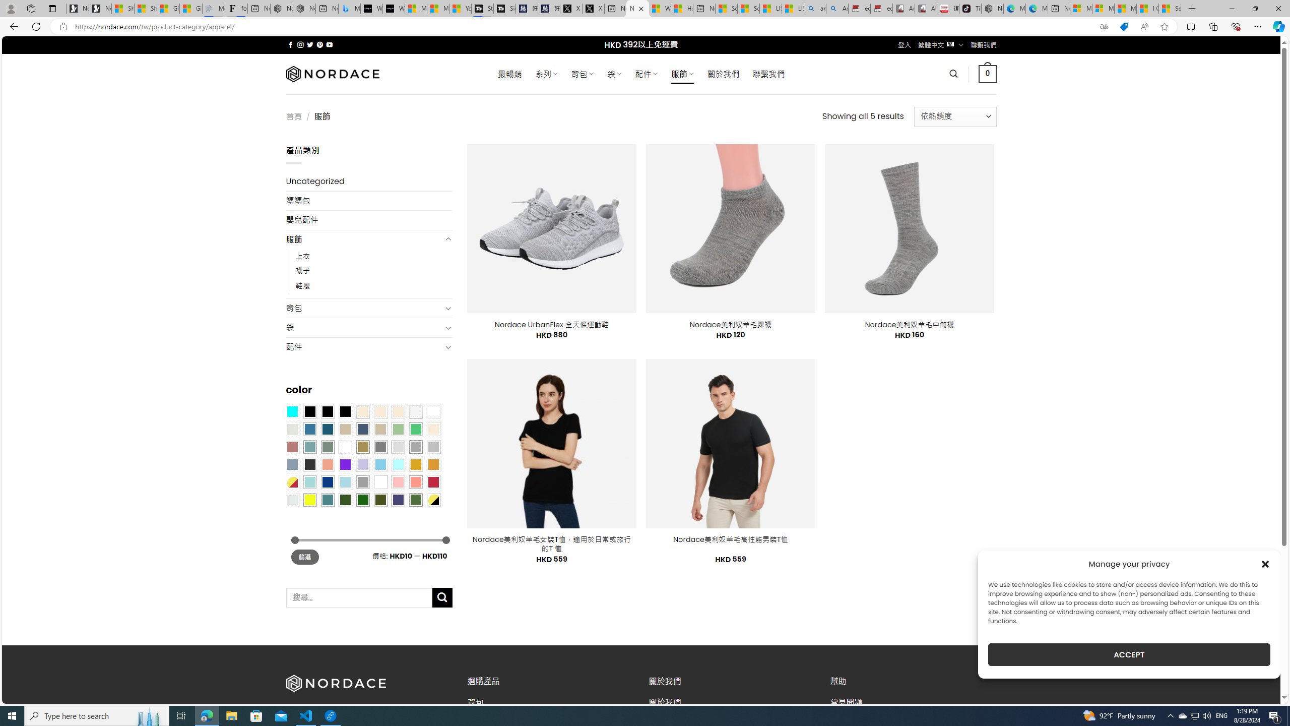  What do you see at coordinates (1104, 27) in the screenshot?
I see `Show translate options` at bounding box center [1104, 27].